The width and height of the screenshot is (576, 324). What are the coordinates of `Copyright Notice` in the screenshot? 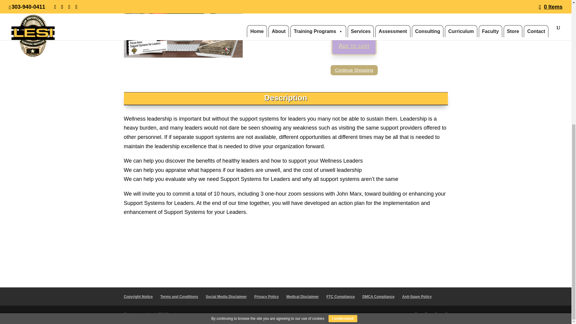 It's located at (138, 296).